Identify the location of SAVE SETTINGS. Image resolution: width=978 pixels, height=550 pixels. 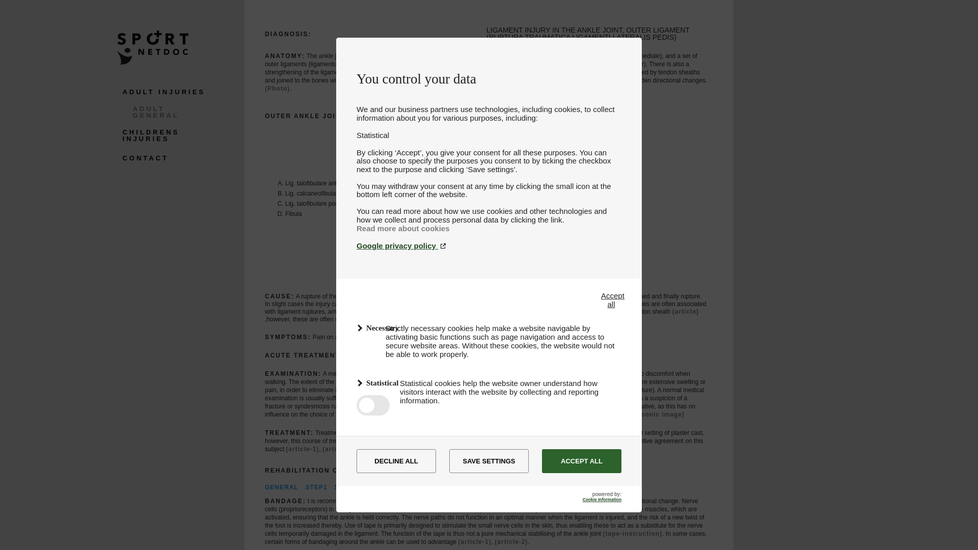
(489, 461).